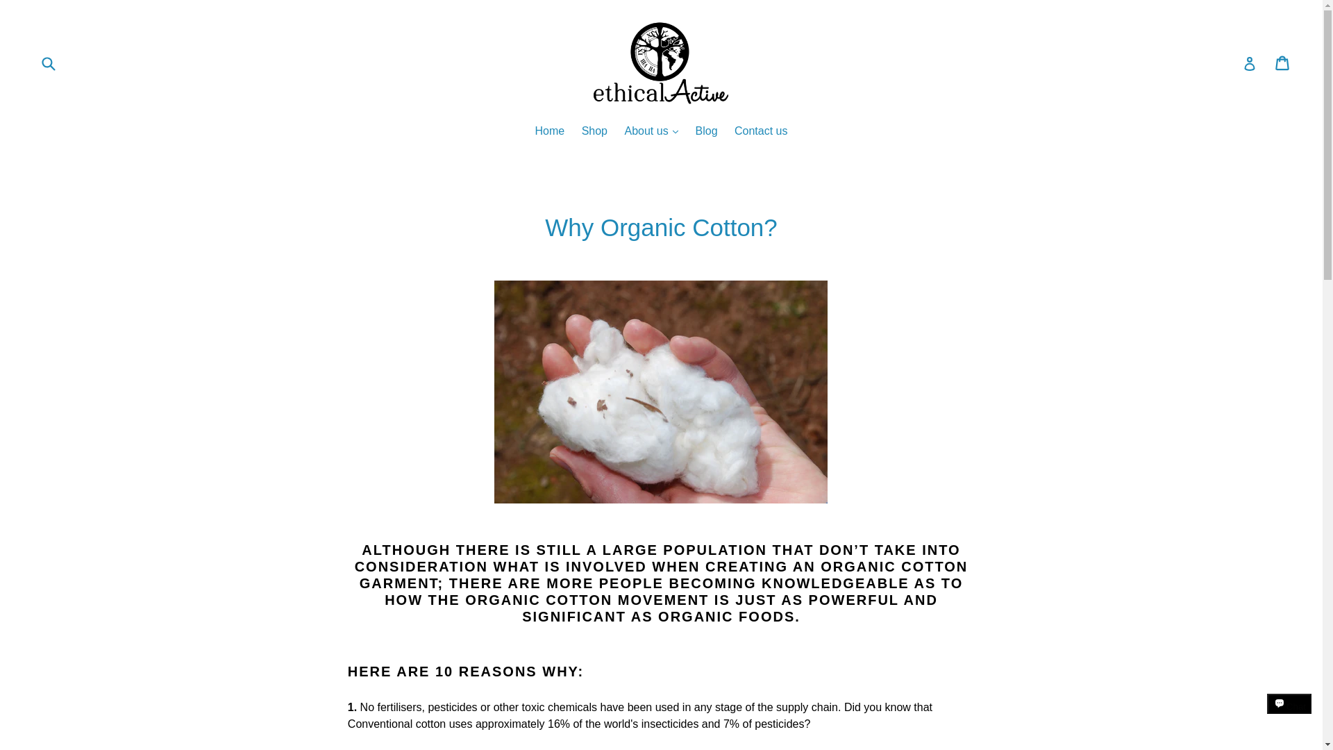 This screenshot has width=1333, height=750. Describe the element at coordinates (594, 132) in the screenshot. I see `Shop` at that location.